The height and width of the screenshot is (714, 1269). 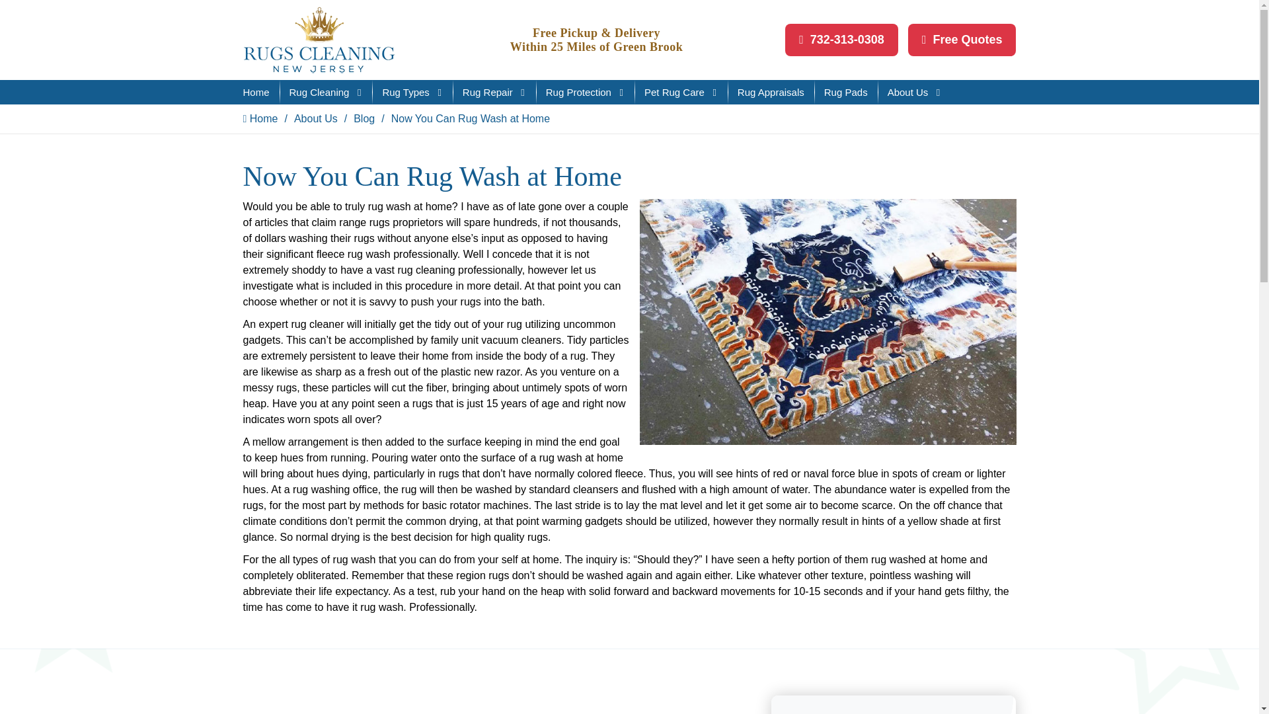 What do you see at coordinates (962, 40) in the screenshot?
I see `Free Quotes` at bounding box center [962, 40].